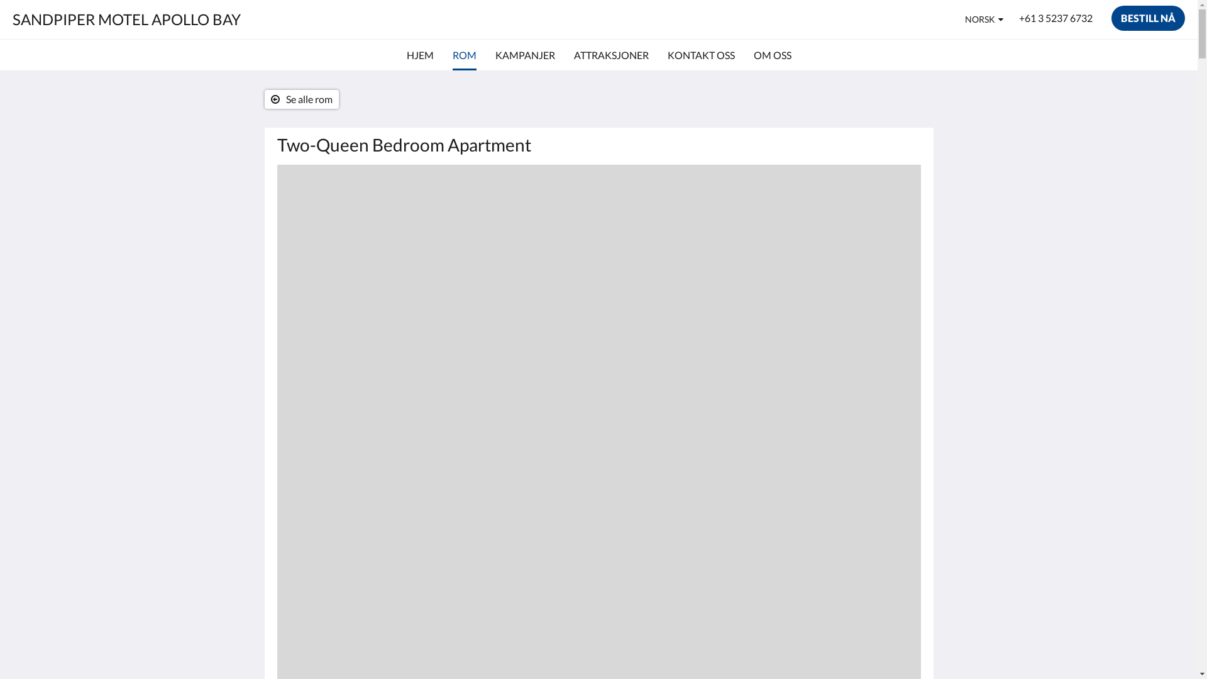 This screenshot has width=1207, height=679. What do you see at coordinates (984, 19) in the screenshot?
I see `NORSK` at bounding box center [984, 19].